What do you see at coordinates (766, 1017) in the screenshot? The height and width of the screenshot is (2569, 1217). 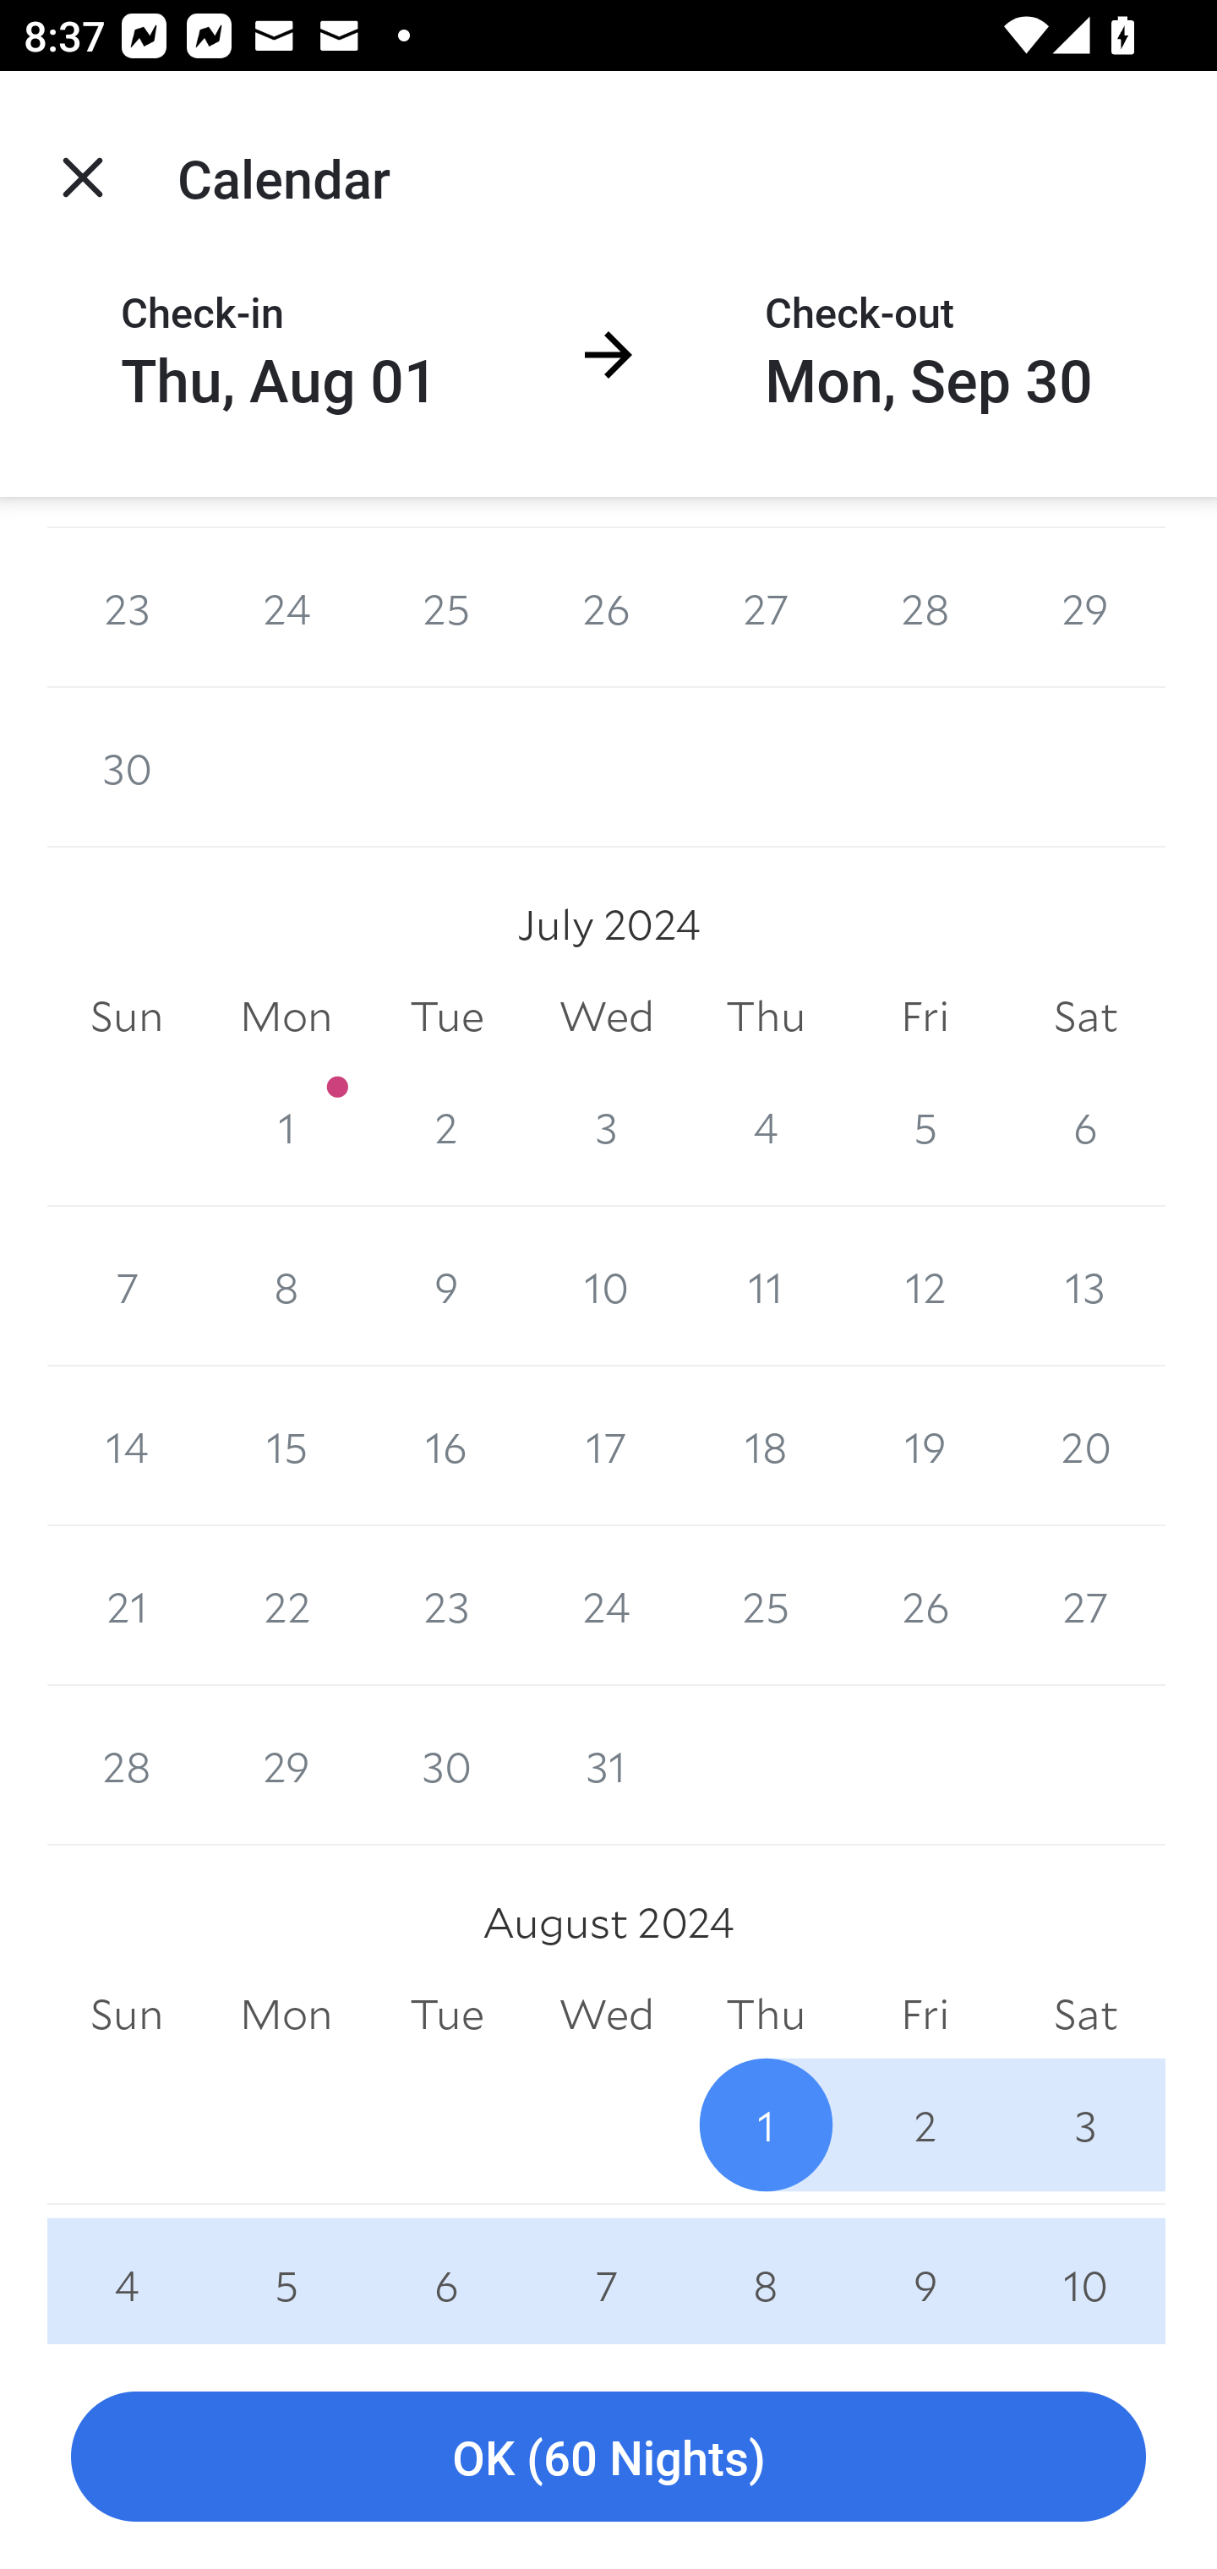 I see `Thu` at bounding box center [766, 1017].